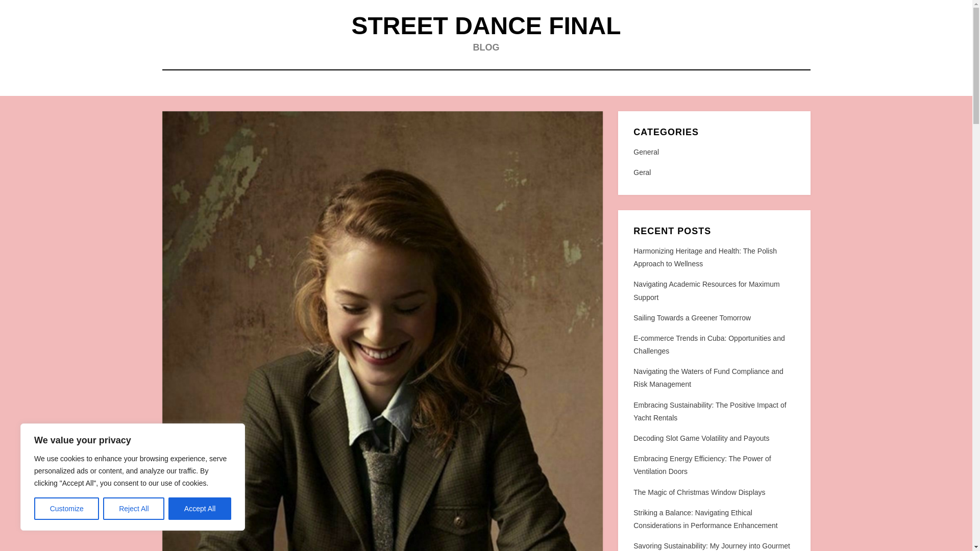  I want to click on General, so click(714, 152).